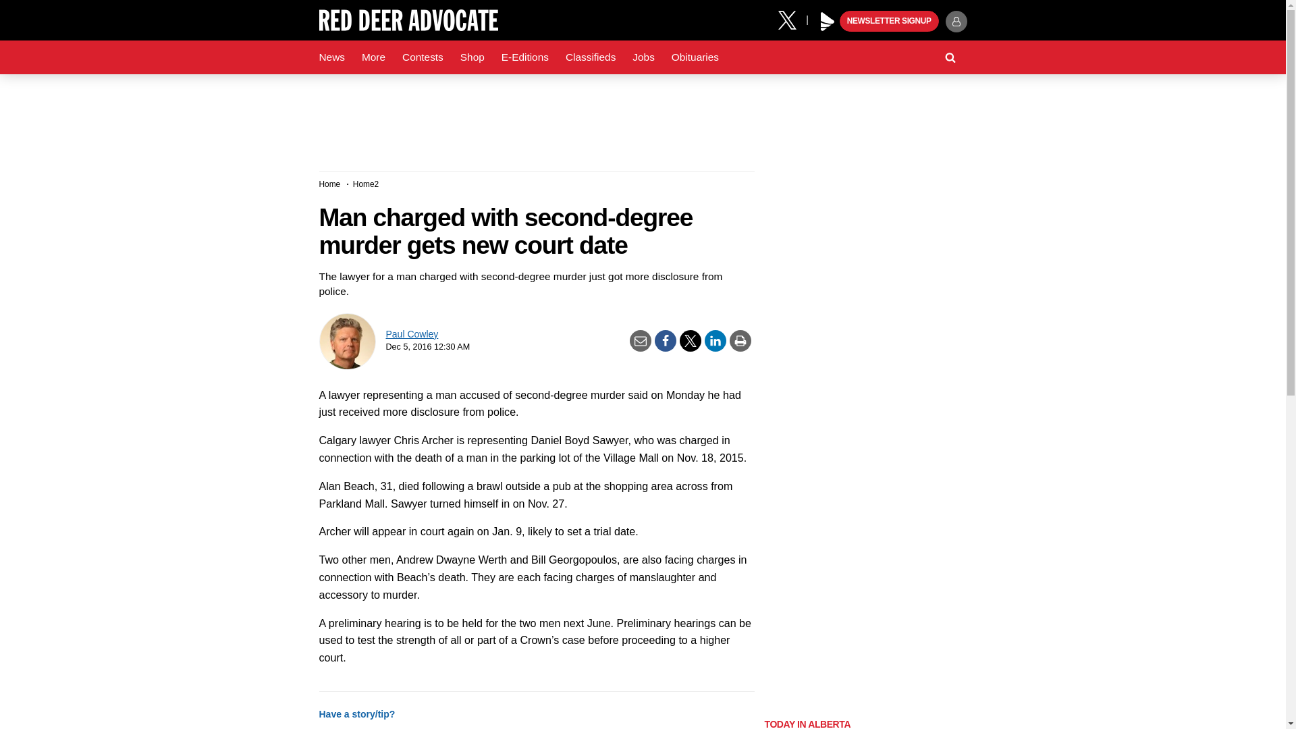 Image resolution: width=1296 pixels, height=729 pixels. Describe the element at coordinates (828, 22) in the screenshot. I see `Black Press Media` at that location.